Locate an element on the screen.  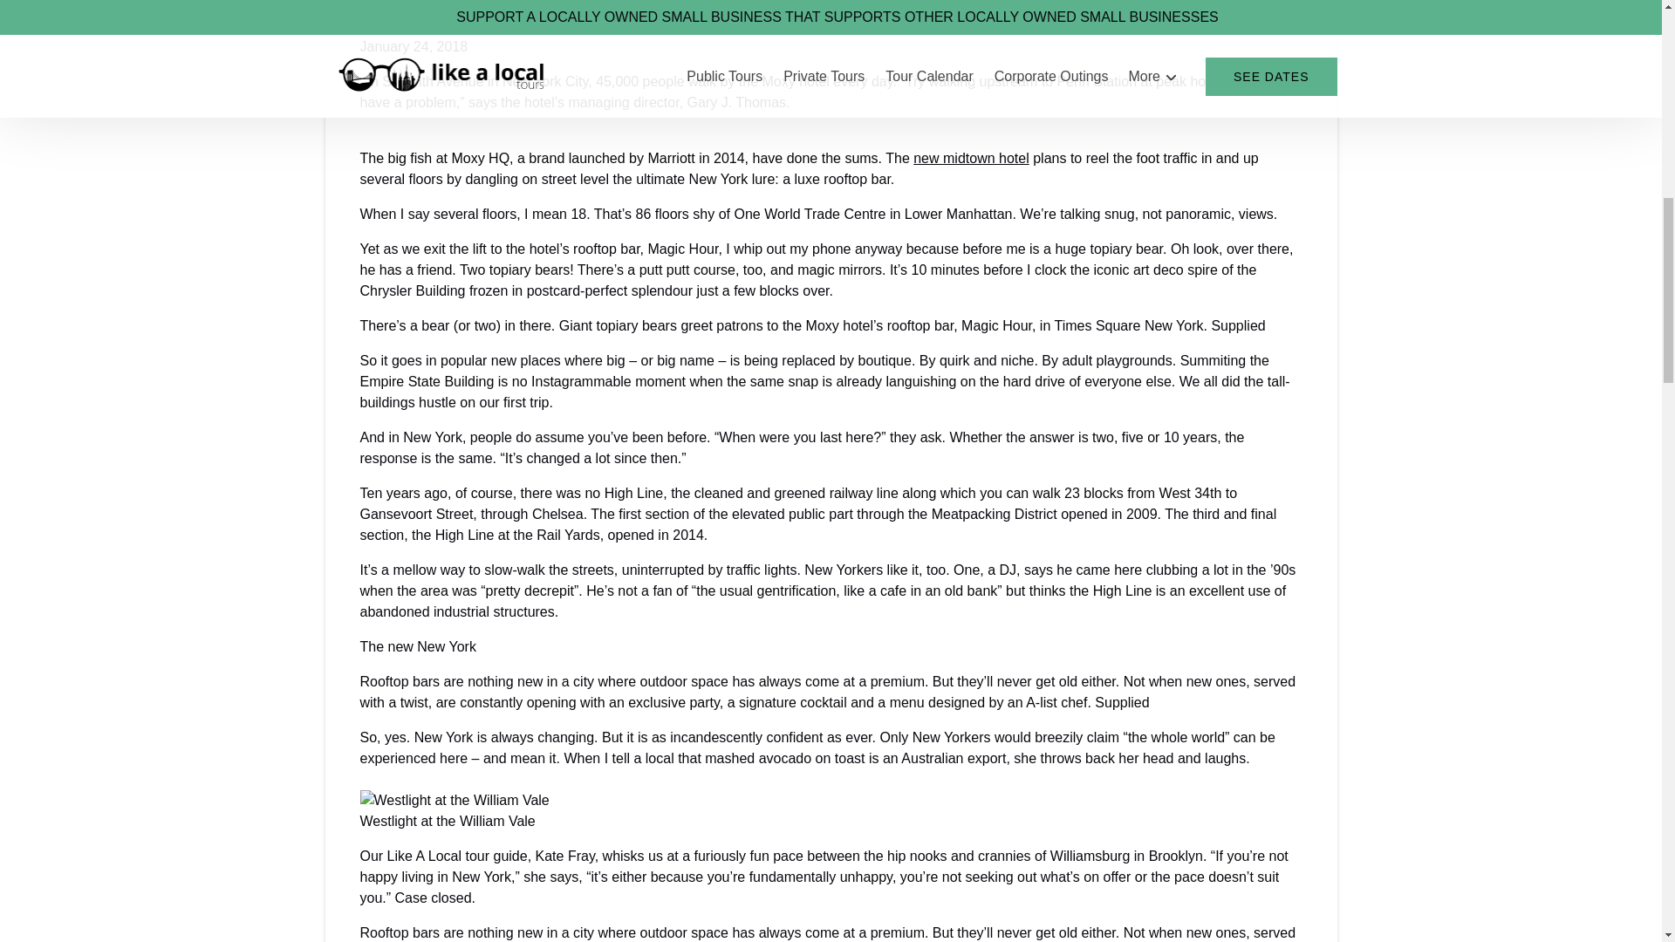
FareHarbor is located at coordinates (1544, 74).